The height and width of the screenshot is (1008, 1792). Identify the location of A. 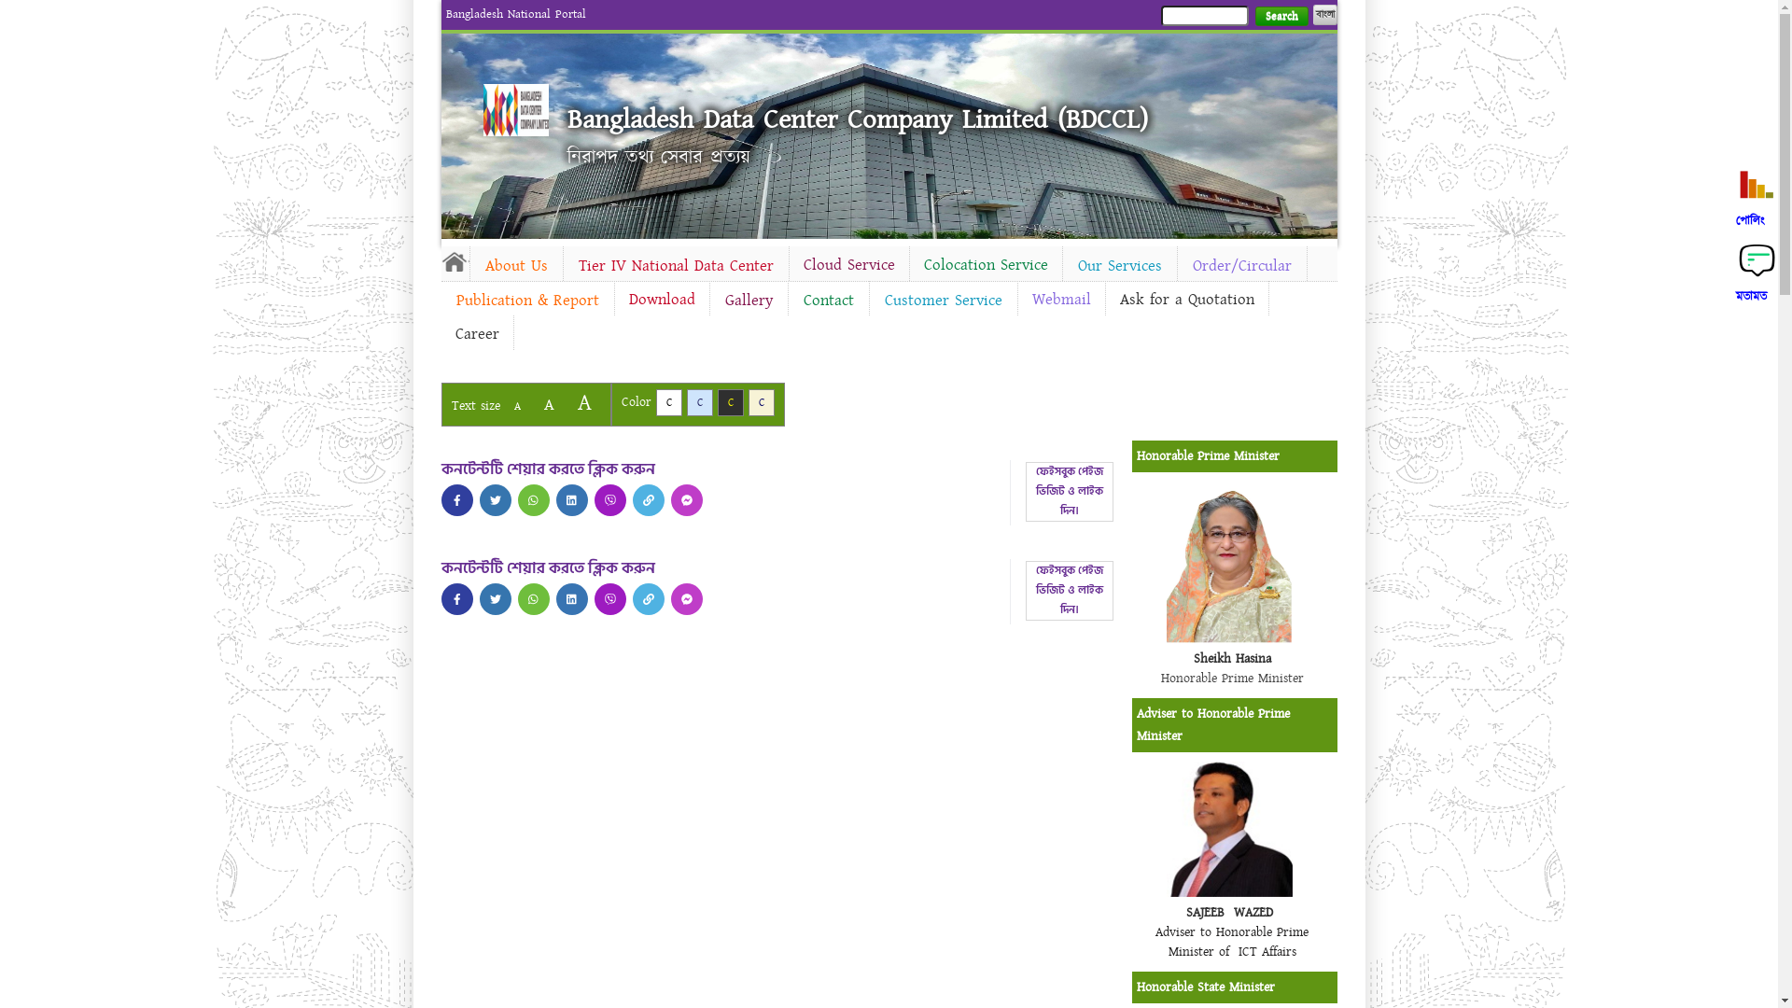
(517, 407).